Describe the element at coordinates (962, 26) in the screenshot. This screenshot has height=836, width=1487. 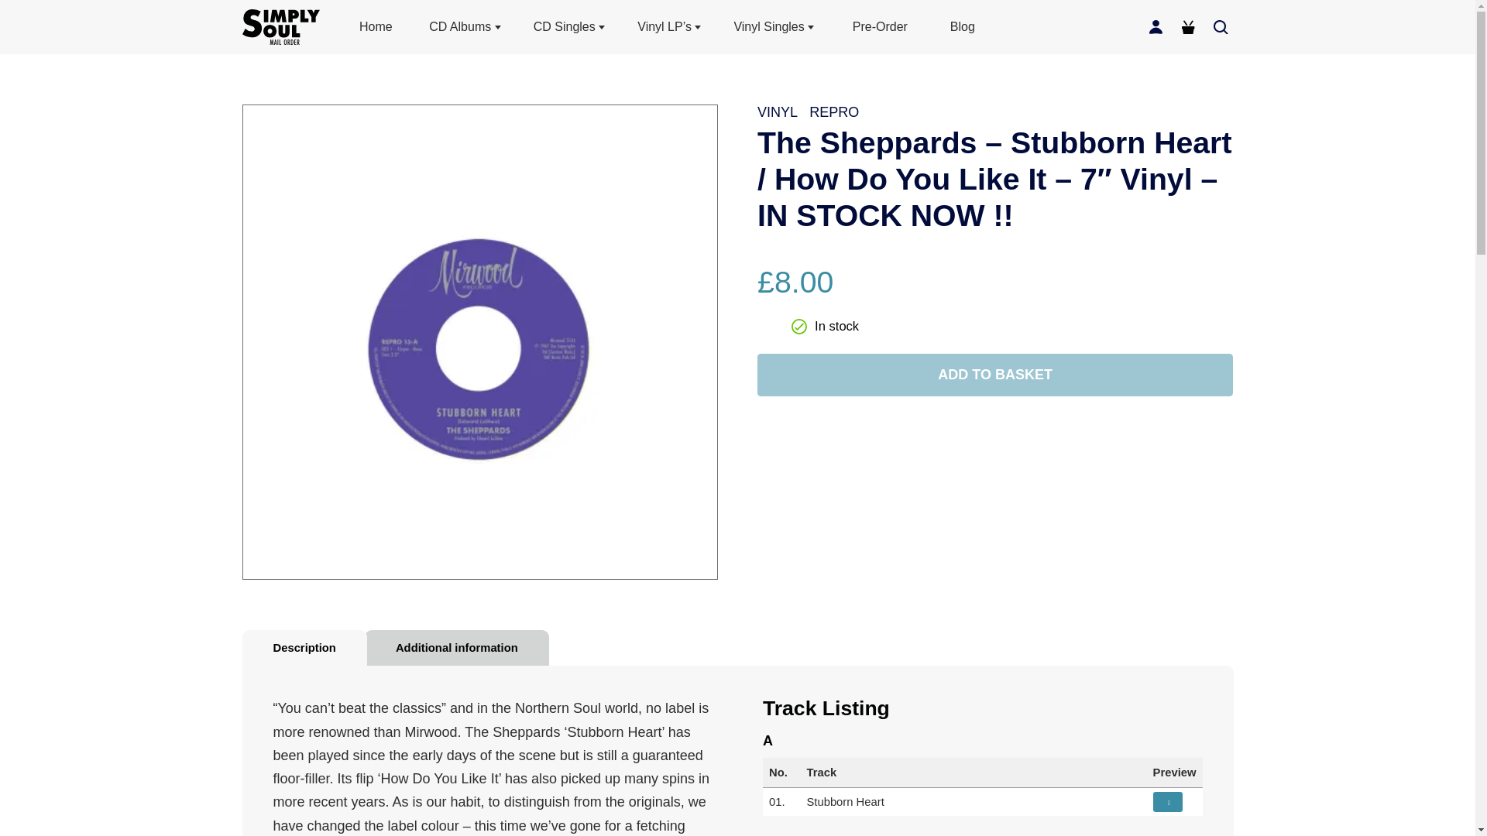
I see `Blog` at that location.